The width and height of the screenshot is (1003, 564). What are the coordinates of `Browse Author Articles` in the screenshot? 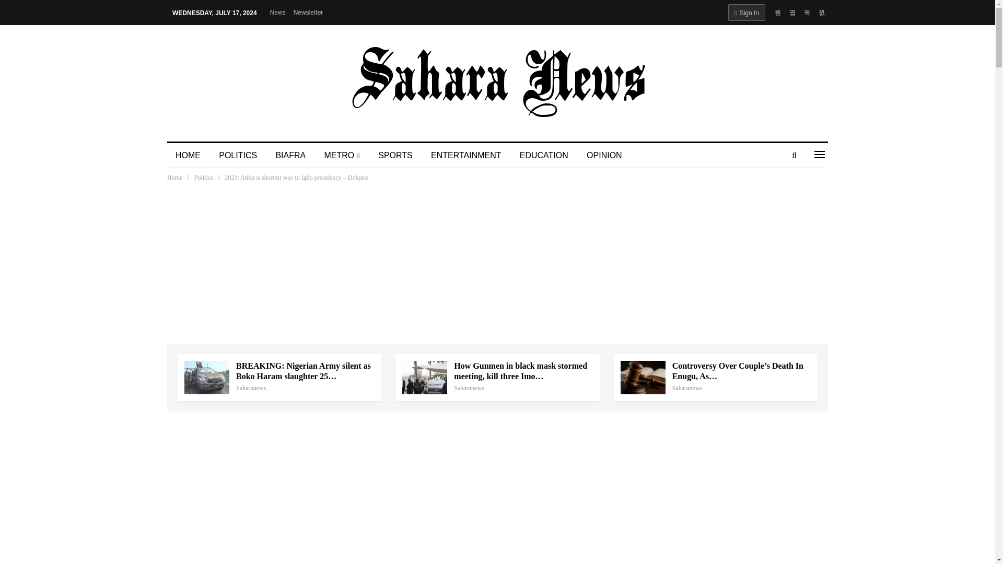 It's located at (687, 387).